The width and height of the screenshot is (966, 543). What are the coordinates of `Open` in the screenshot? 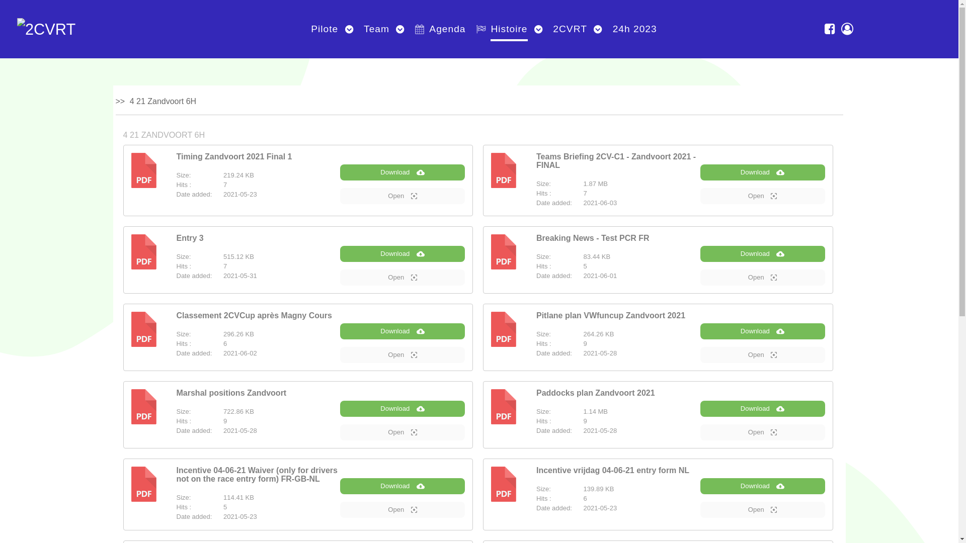 It's located at (403, 355).